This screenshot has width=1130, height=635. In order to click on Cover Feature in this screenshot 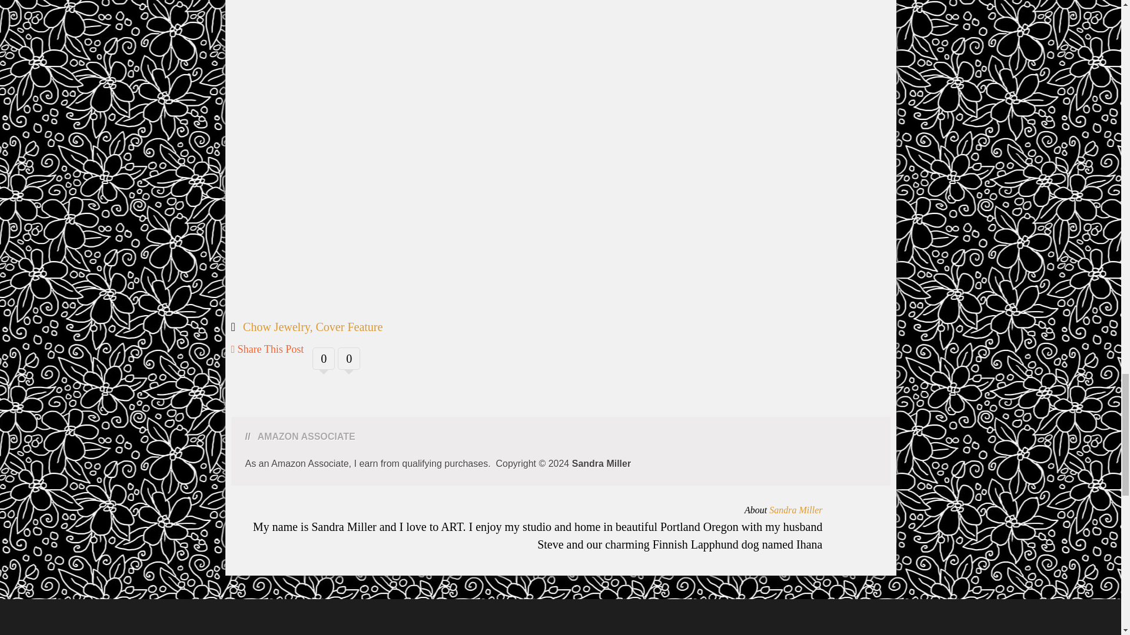, I will do `click(348, 327)`.